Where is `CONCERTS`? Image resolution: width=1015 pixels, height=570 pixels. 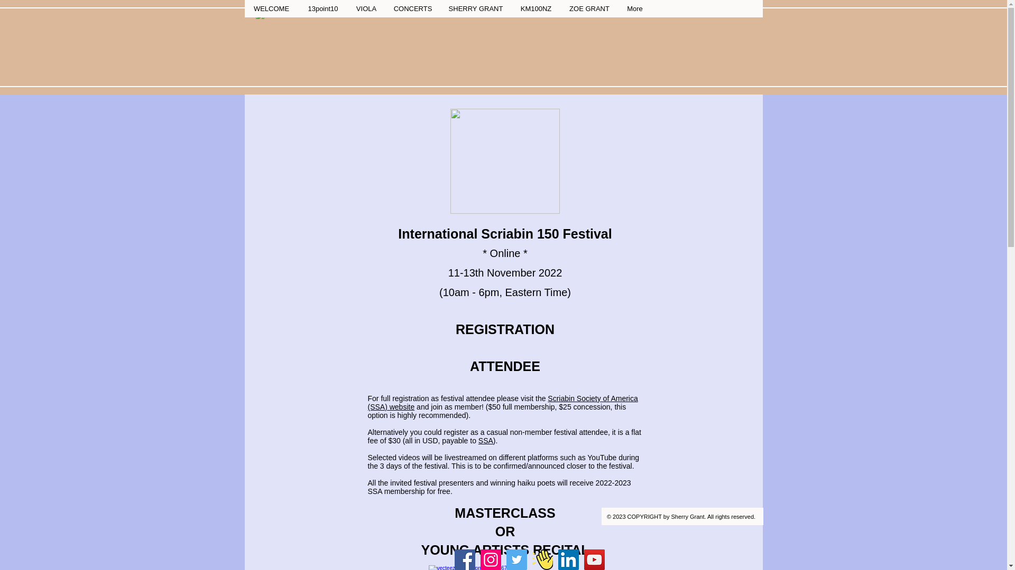
CONCERTS is located at coordinates (412, 8).